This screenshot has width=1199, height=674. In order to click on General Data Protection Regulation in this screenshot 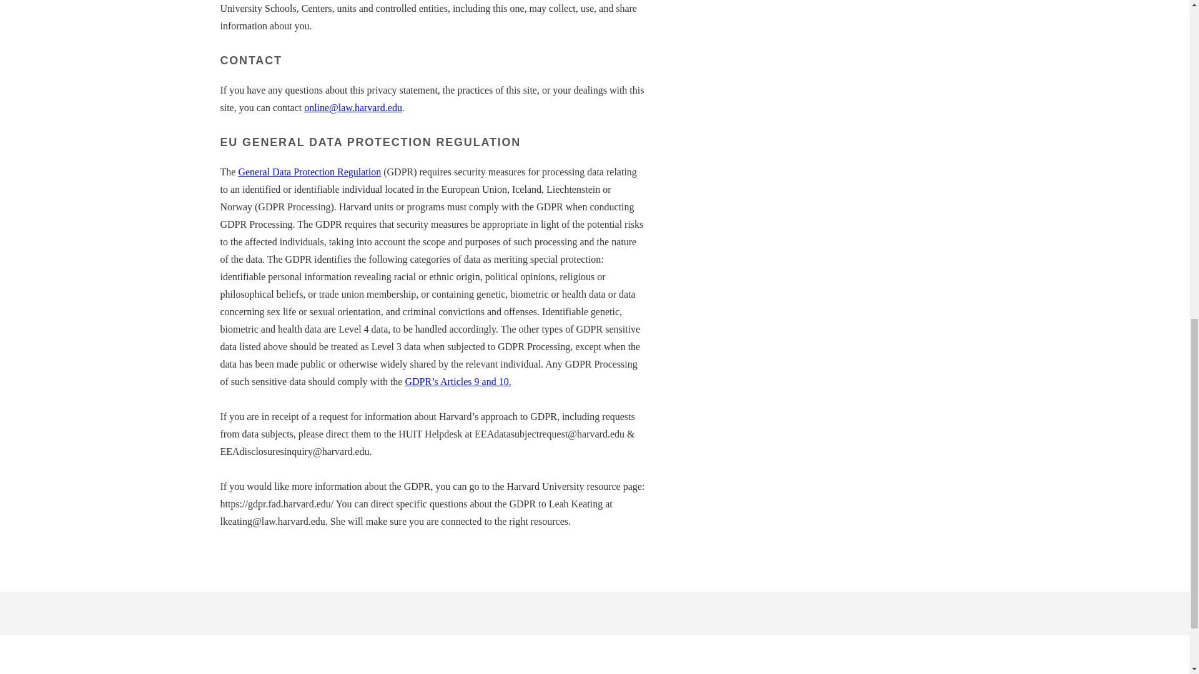, I will do `click(309, 172)`.